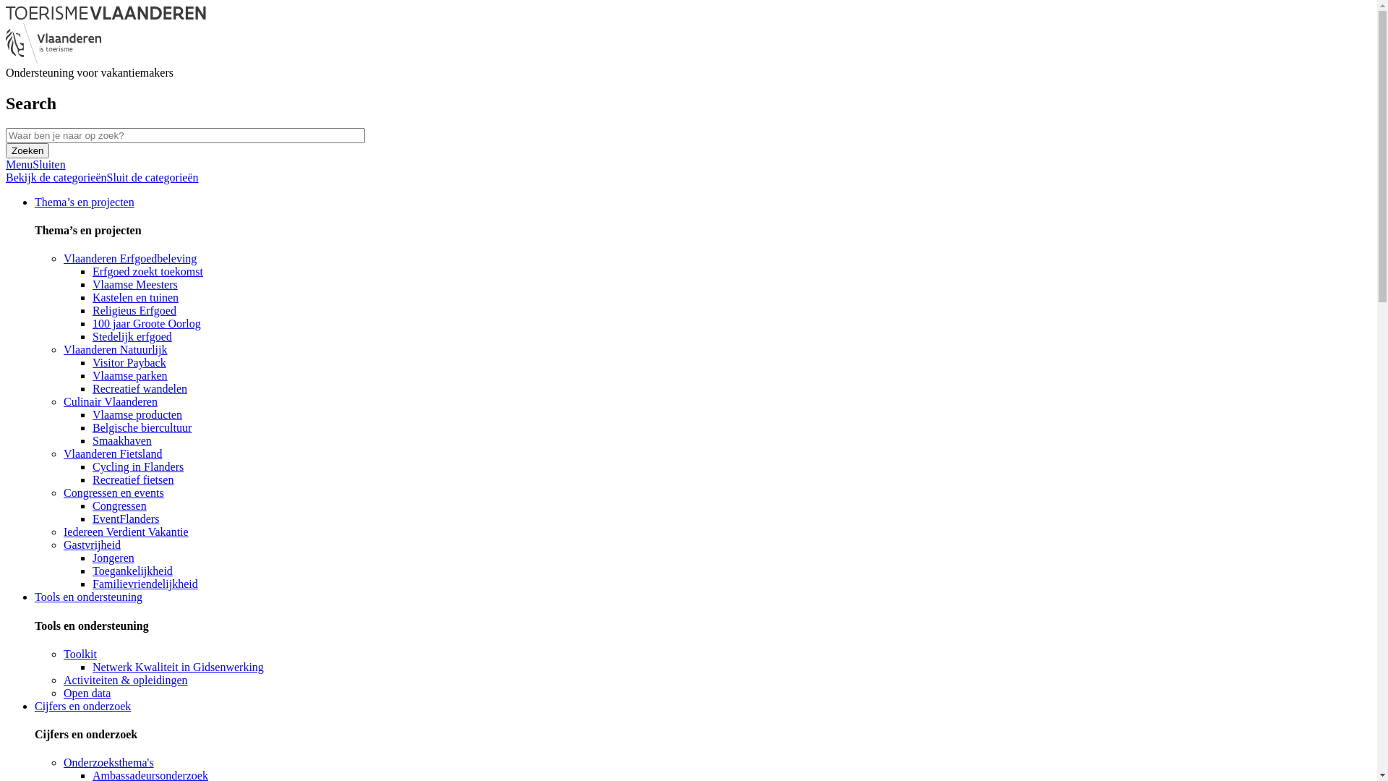 The height and width of the screenshot is (781, 1388). I want to click on Visitor Payback, so click(129, 363).